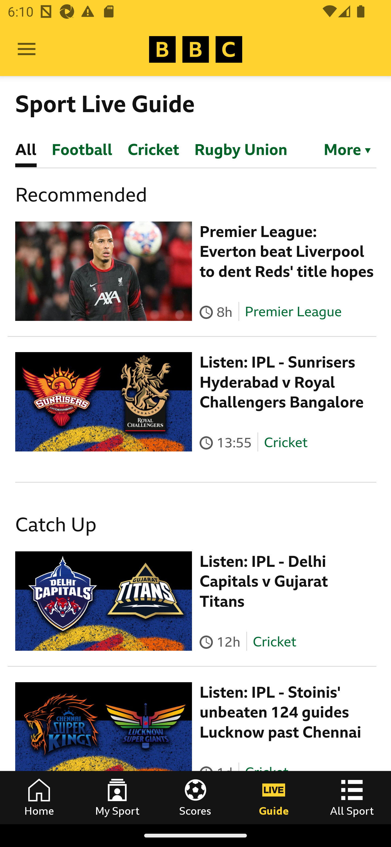  Describe the element at coordinates (274, 641) in the screenshot. I see `Cricket` at that location.